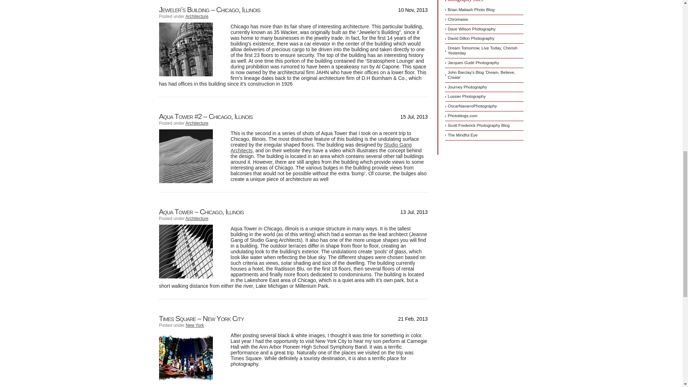 The image size is (688, 387). Describe the element at coordinates (197, 218) in the screenshot. I see `Architecture` at that location.